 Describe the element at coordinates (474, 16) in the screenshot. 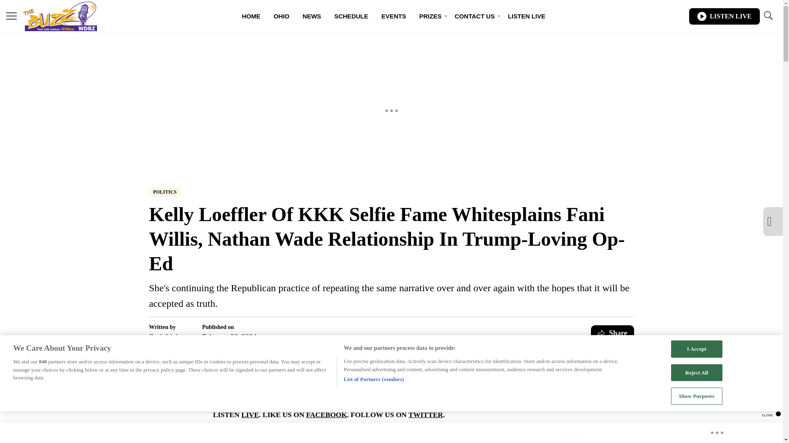

I see `CONTACT US` at that location.